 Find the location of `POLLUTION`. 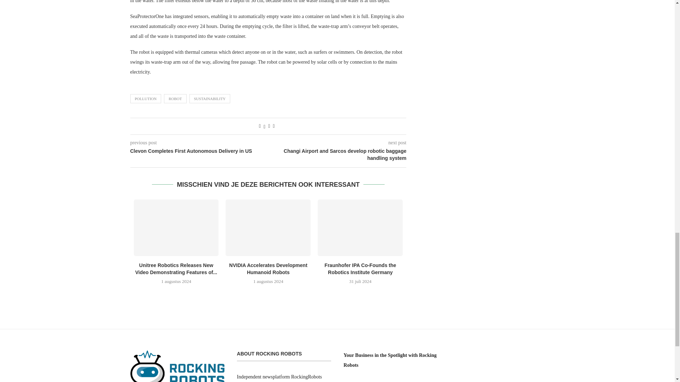

POLLUTION is located at coordinates (146, 98).